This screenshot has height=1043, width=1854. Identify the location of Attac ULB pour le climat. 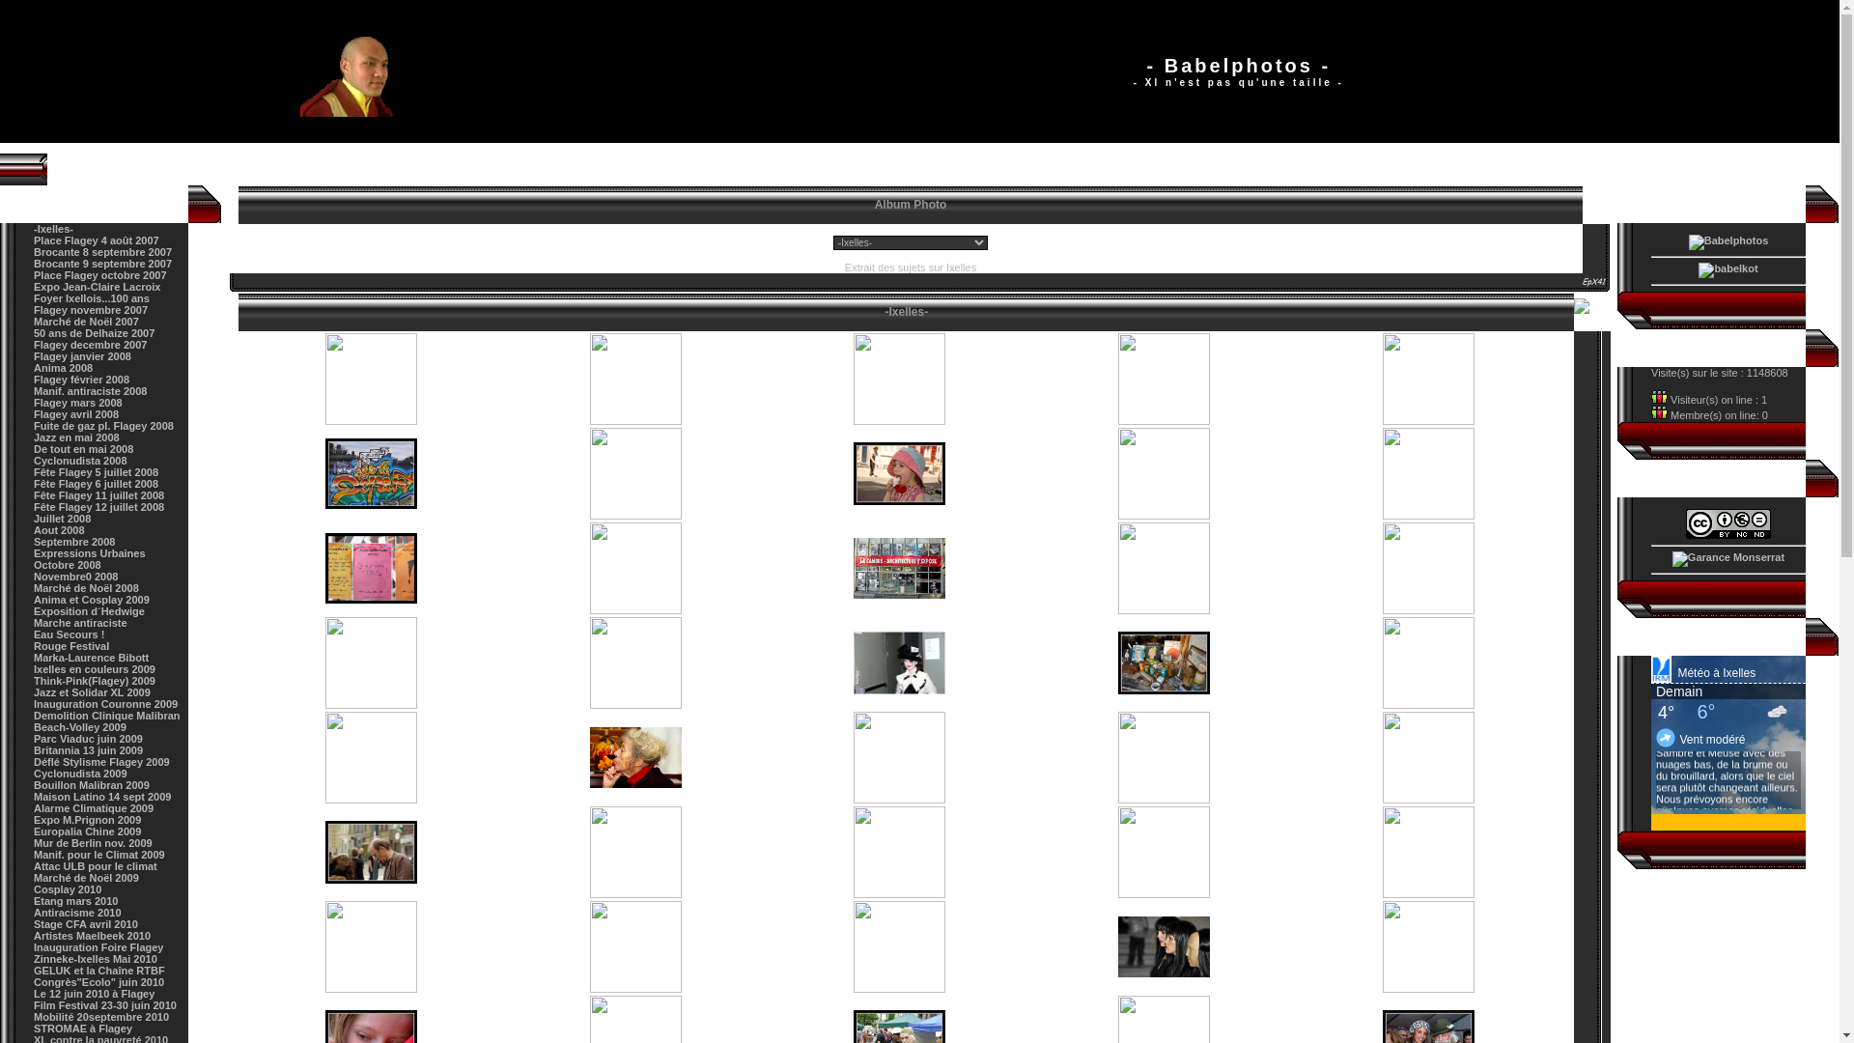
(96, 866).